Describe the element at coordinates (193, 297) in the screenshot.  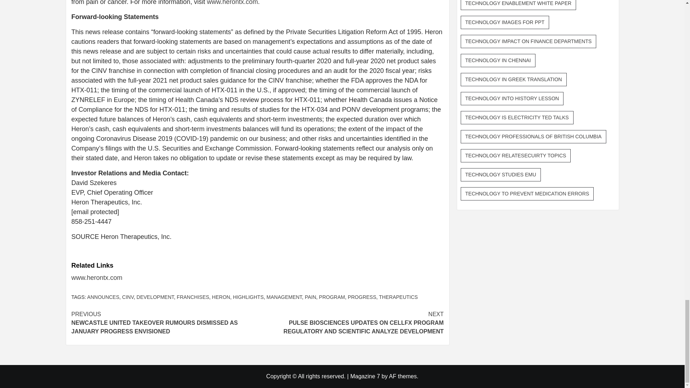
I see `FRANCHISES` at that location.